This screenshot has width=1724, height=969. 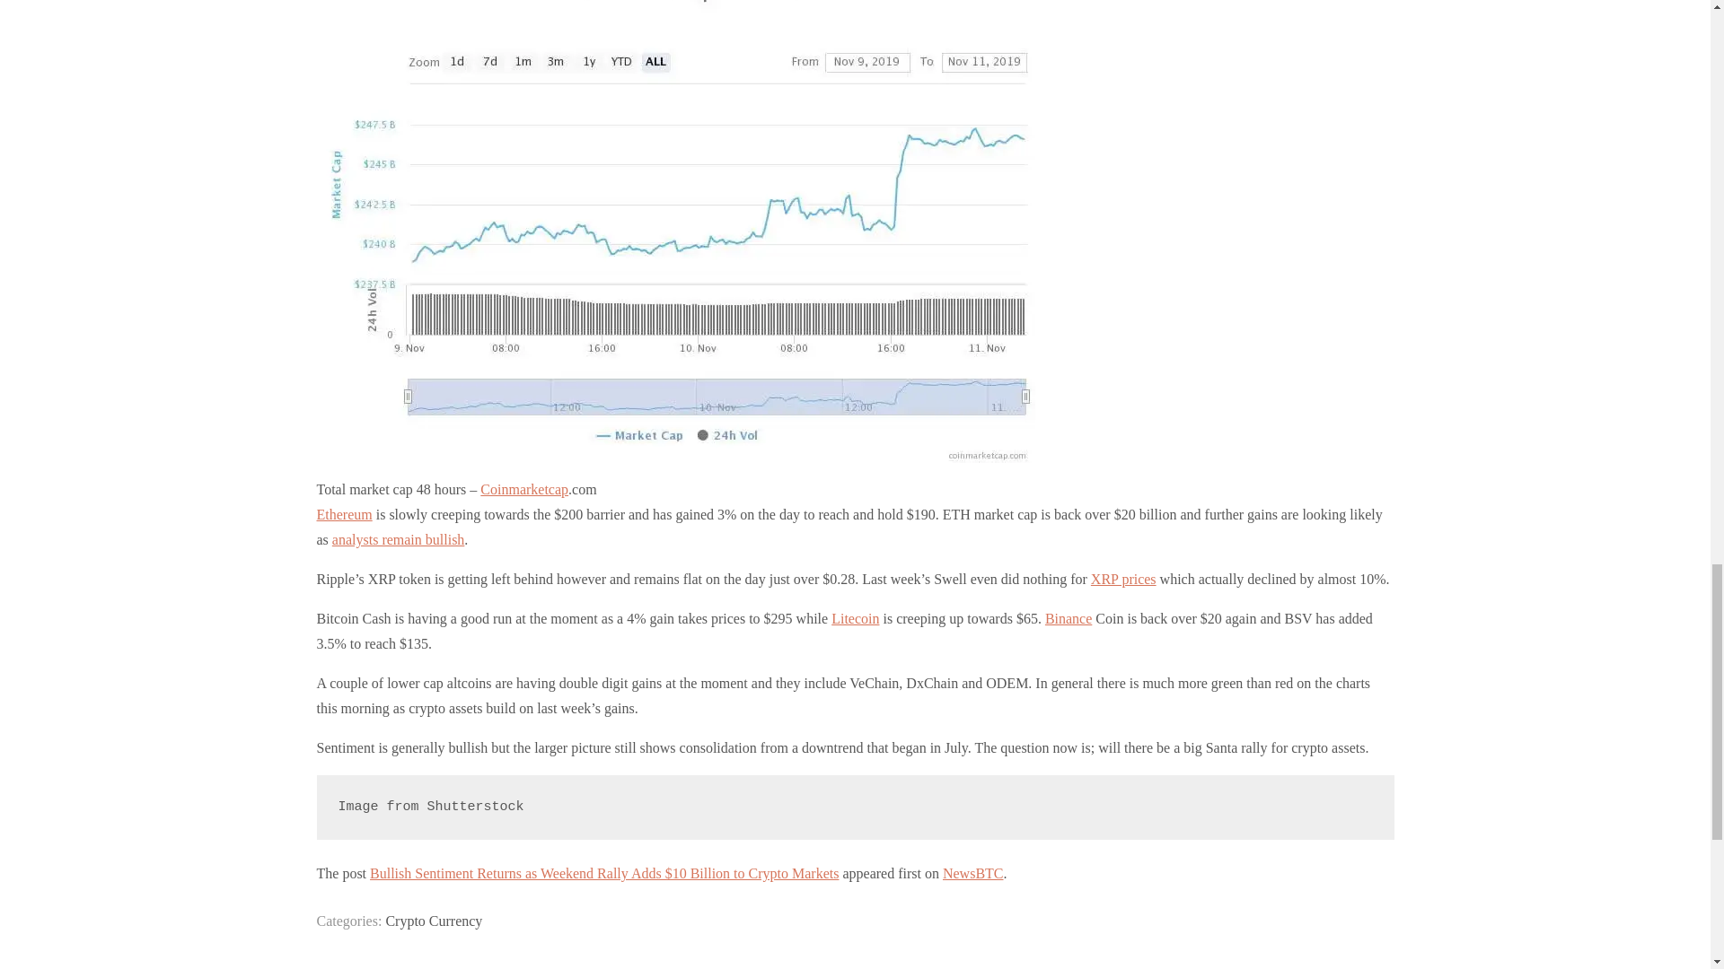 What do you see at coordinates (1068, 618) in the screenshot?
I see `Binance` at bounding box center [1068, 618].